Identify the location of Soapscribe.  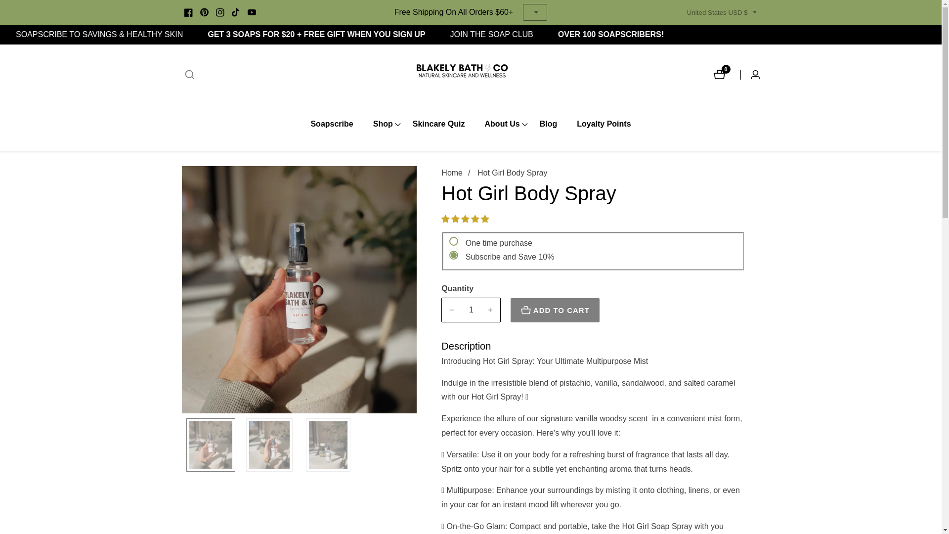
(236, 12).